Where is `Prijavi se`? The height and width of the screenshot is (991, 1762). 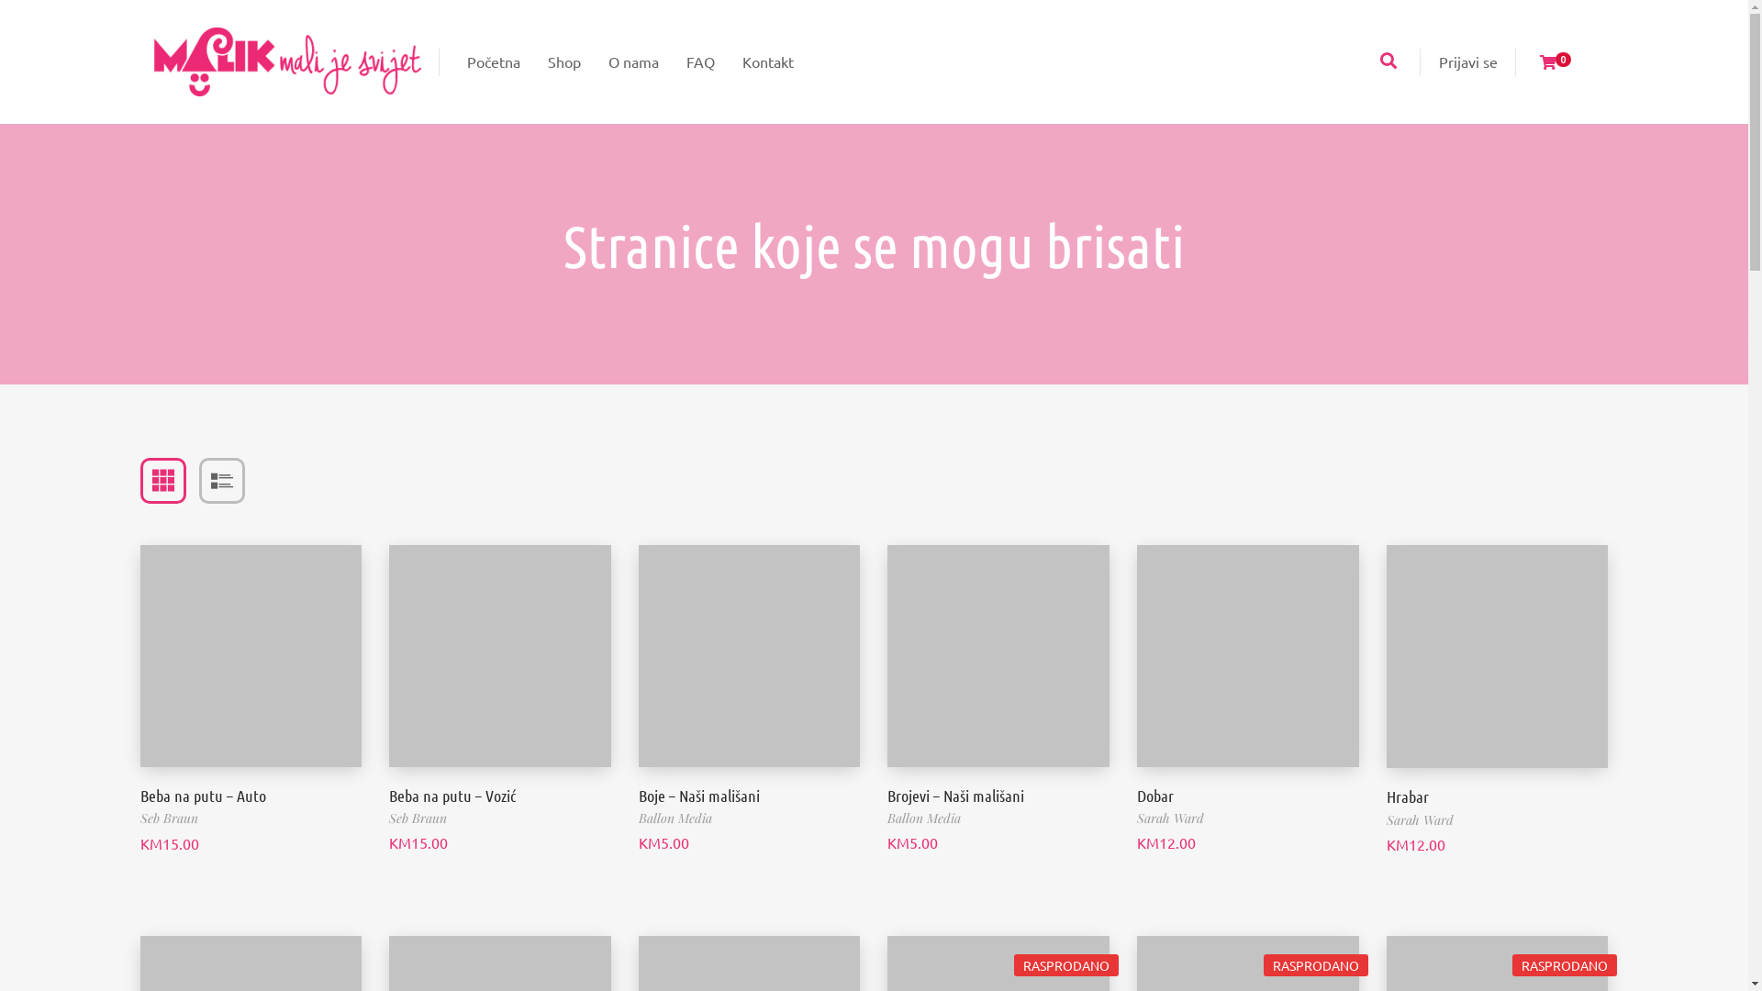 Prijavi se is located at coordinates (1468, 61).